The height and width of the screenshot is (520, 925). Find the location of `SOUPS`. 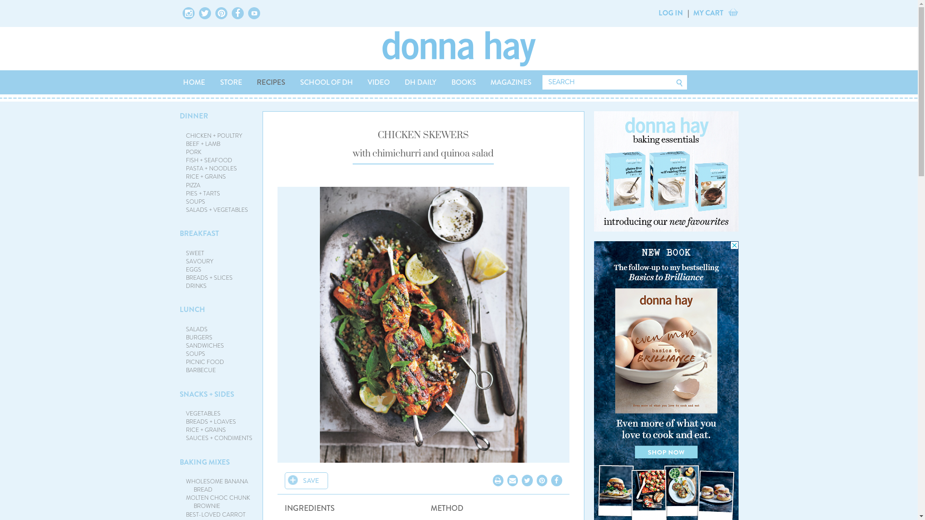

SOUPS is located at coordinates (196, 354).